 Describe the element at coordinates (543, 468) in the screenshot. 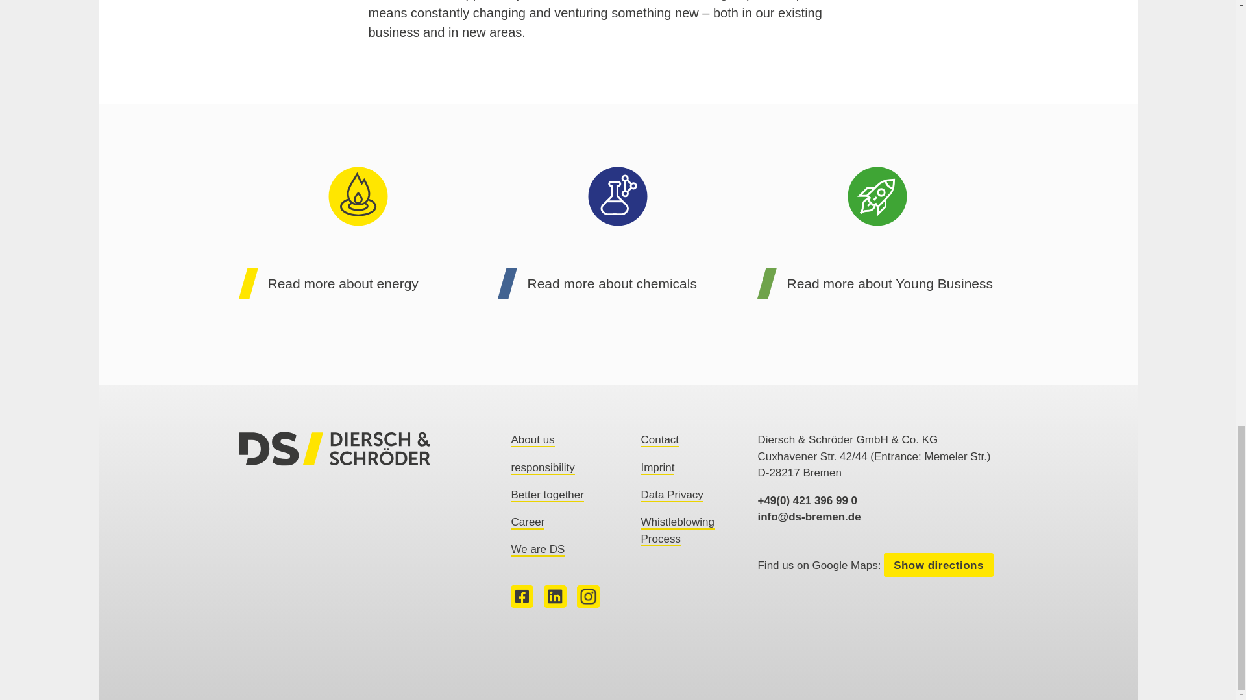

I see `responsibility` at that location.